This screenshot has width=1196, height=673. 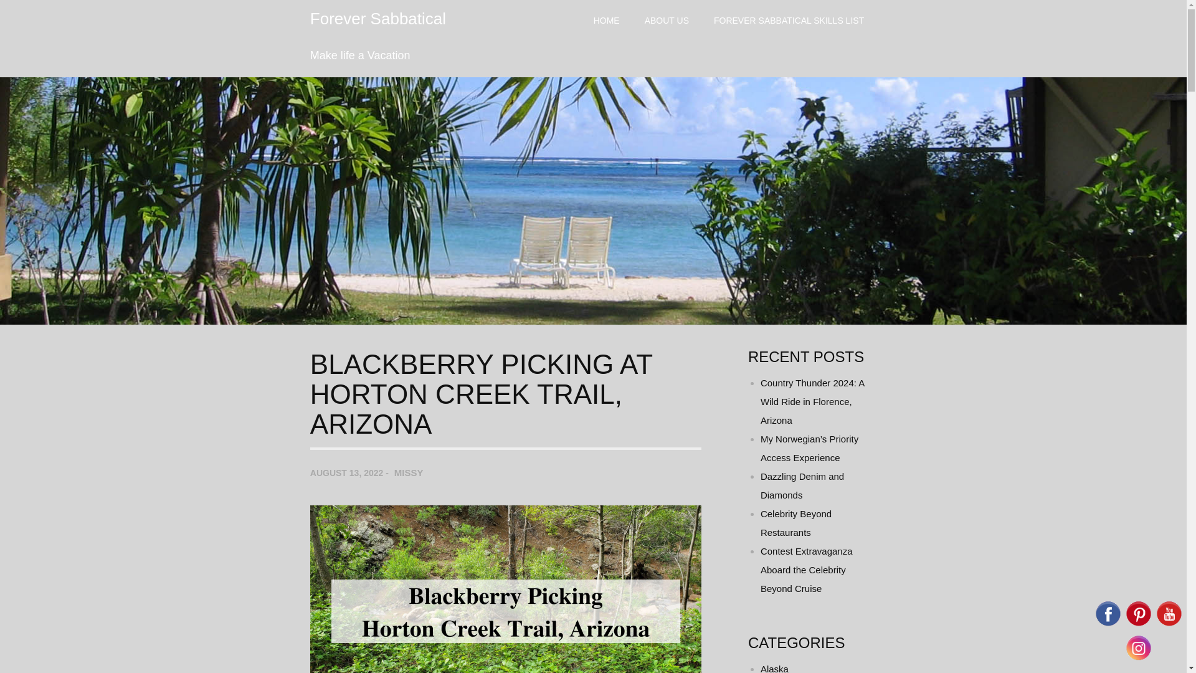 What do you see at coordinates (1169, 624) in the screenshot?
I see `Visit Us On Youtube` at bounding box center [1169, 624].